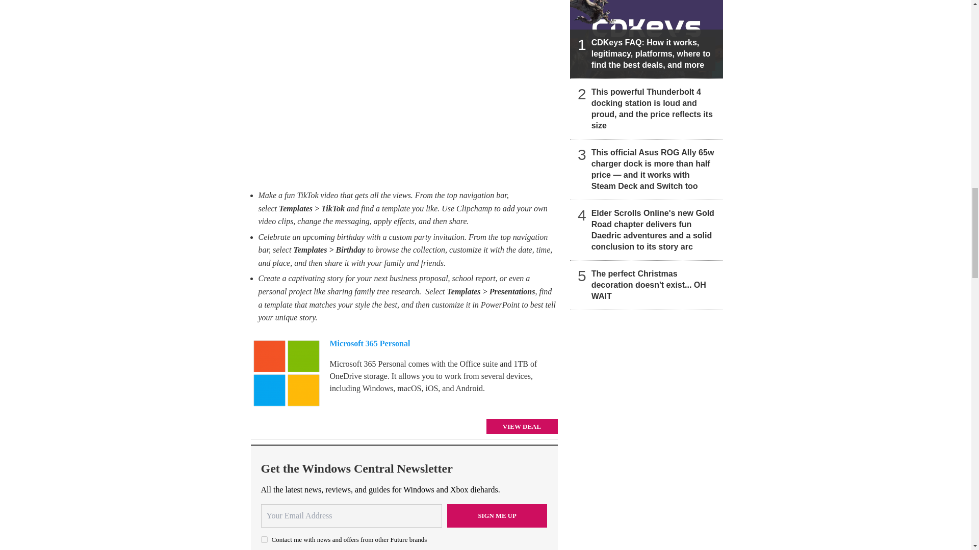 Image resolution: width=979 pixels, height=550 pixels. I want to click on on, so click(264, 539).